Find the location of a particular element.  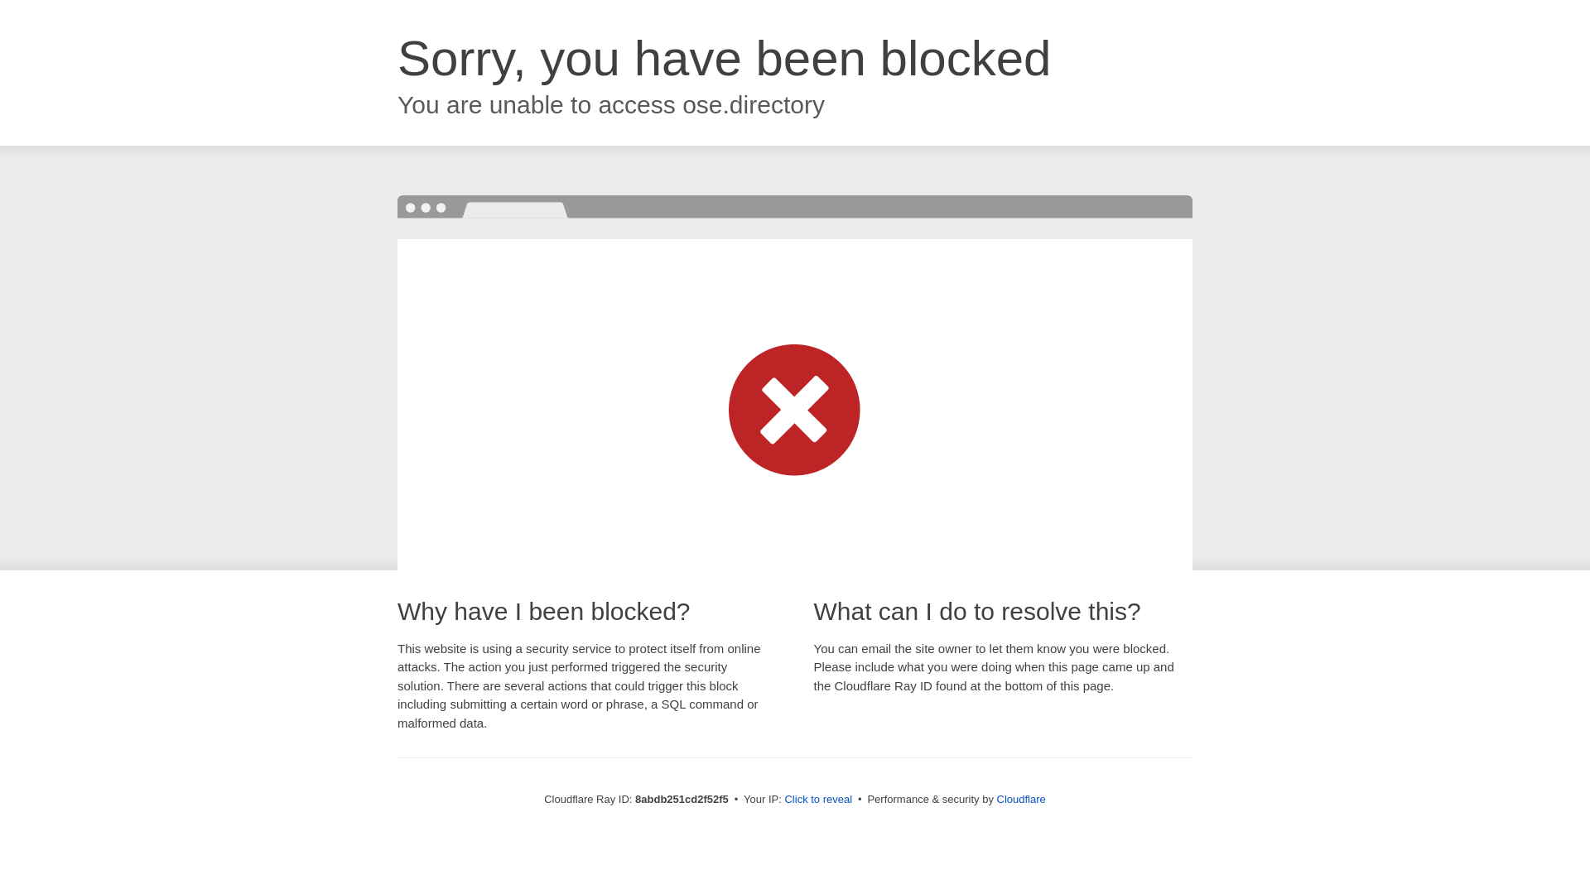

Click to reveal is located at coordinates (818, 800).